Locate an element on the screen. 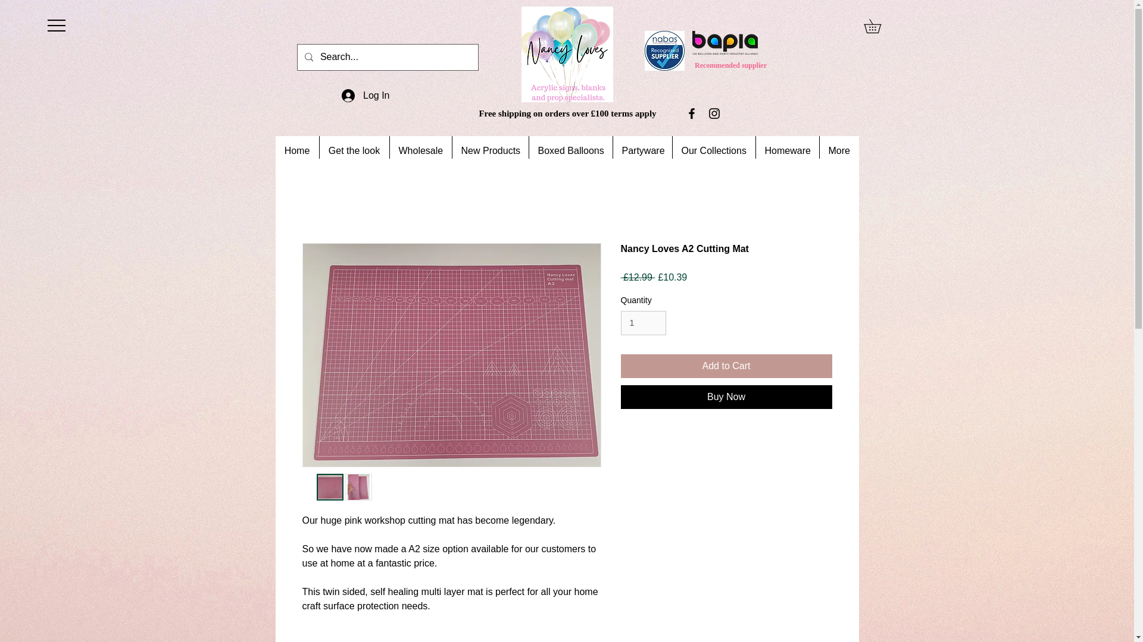 The image size is (1143, 642). Homeware is located at coordinates (786, 150).